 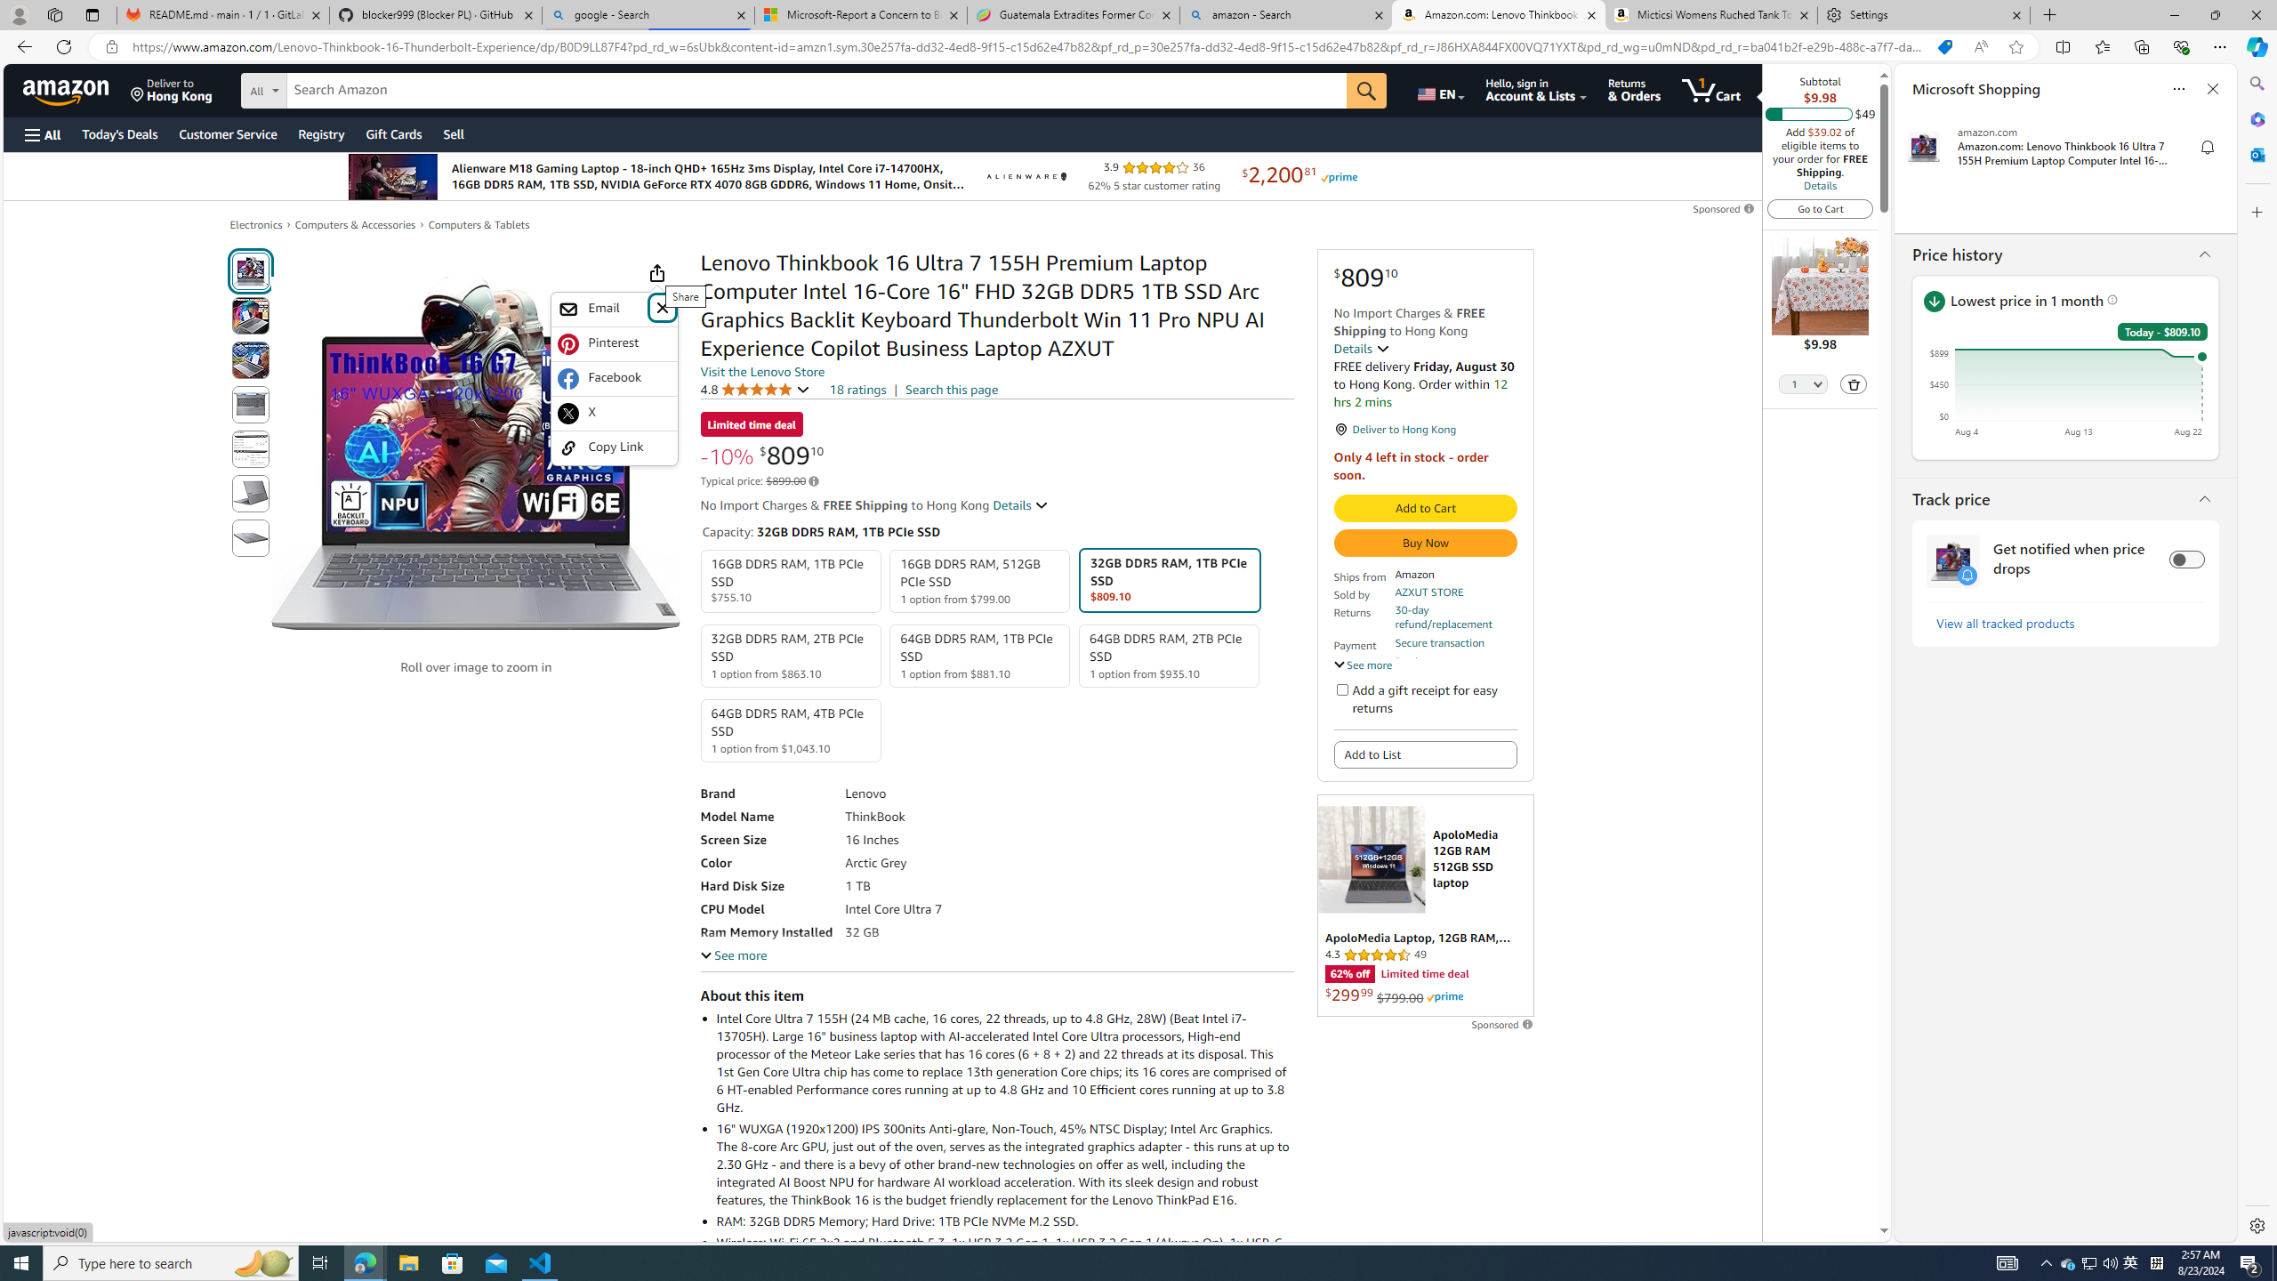 What do you see at coordinates (980, 655) in the screenshot?
I see `64GB DDR5 RAM, 1TB PCIe SSD 1 option from $881.10` at bounding box center [980, 655].